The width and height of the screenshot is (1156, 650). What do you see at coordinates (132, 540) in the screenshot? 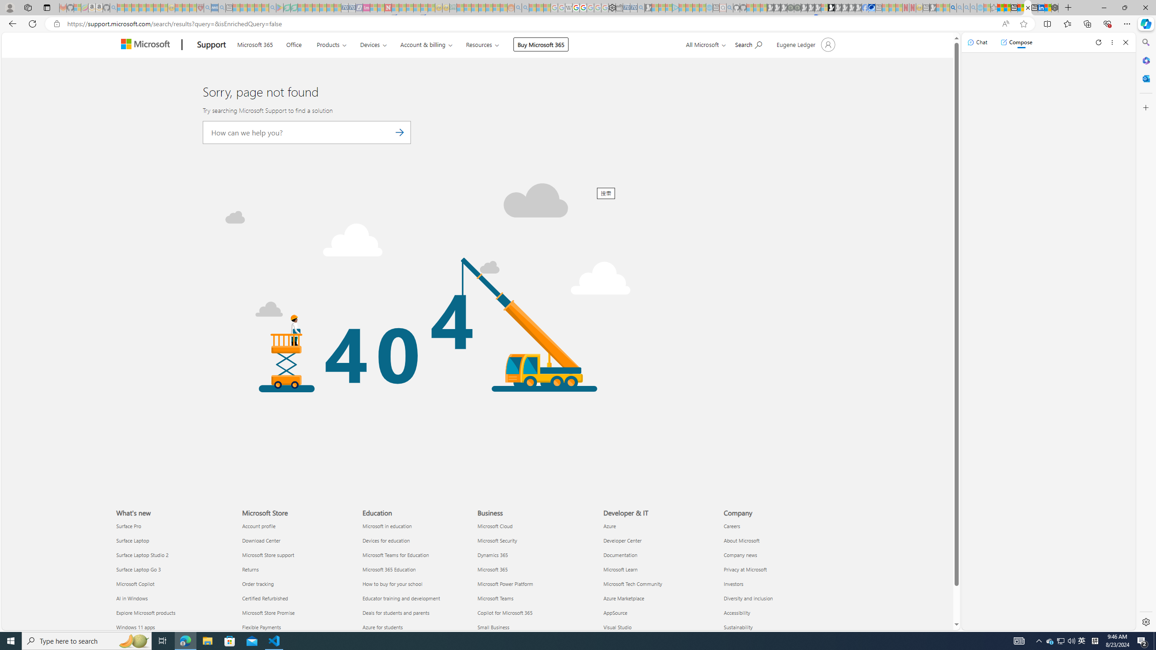
I see `Surface Laptop What's new` at bounding box center [132, 540].